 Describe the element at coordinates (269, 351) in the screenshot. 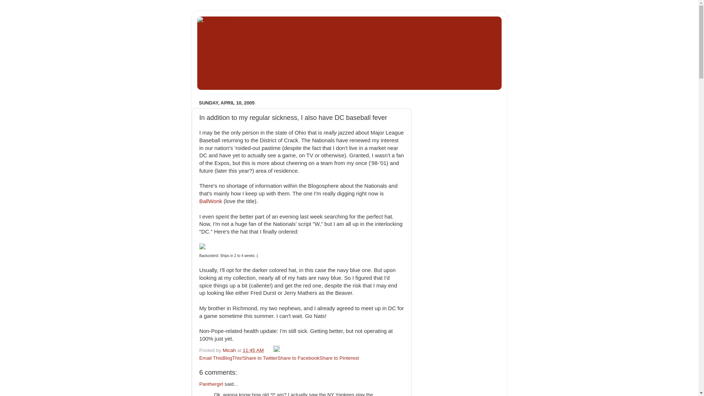

I see `Email Post` at that location.